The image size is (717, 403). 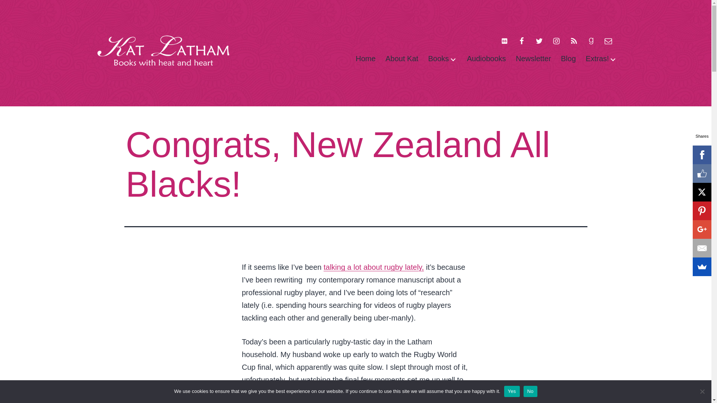 What do you see at coordinates (438, 59) in the screenshot?
I see `Books` at bounding box center [438, 59].